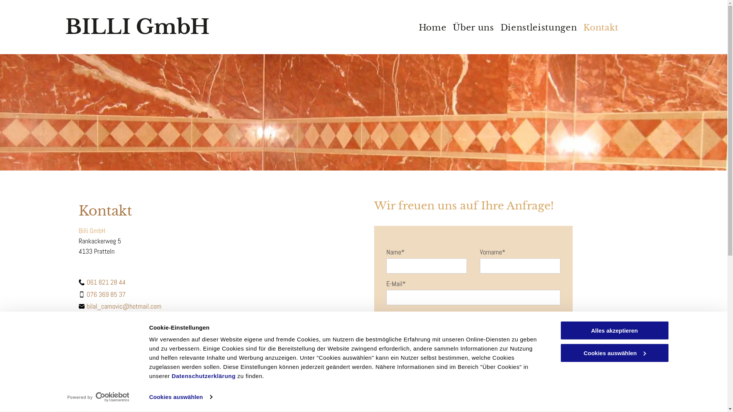 Image resolution: width=733 pixels, height=412 pixels. I want to click on 061 821 28 44, so click(106, 282).